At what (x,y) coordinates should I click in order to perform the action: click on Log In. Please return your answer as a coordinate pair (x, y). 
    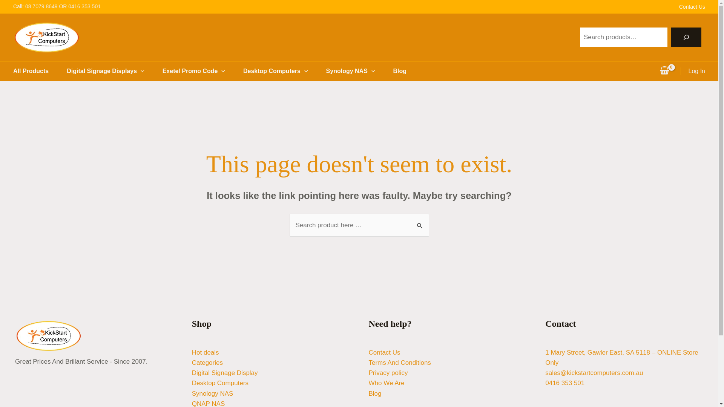
    Looking at the image, I should click on (697, 71).